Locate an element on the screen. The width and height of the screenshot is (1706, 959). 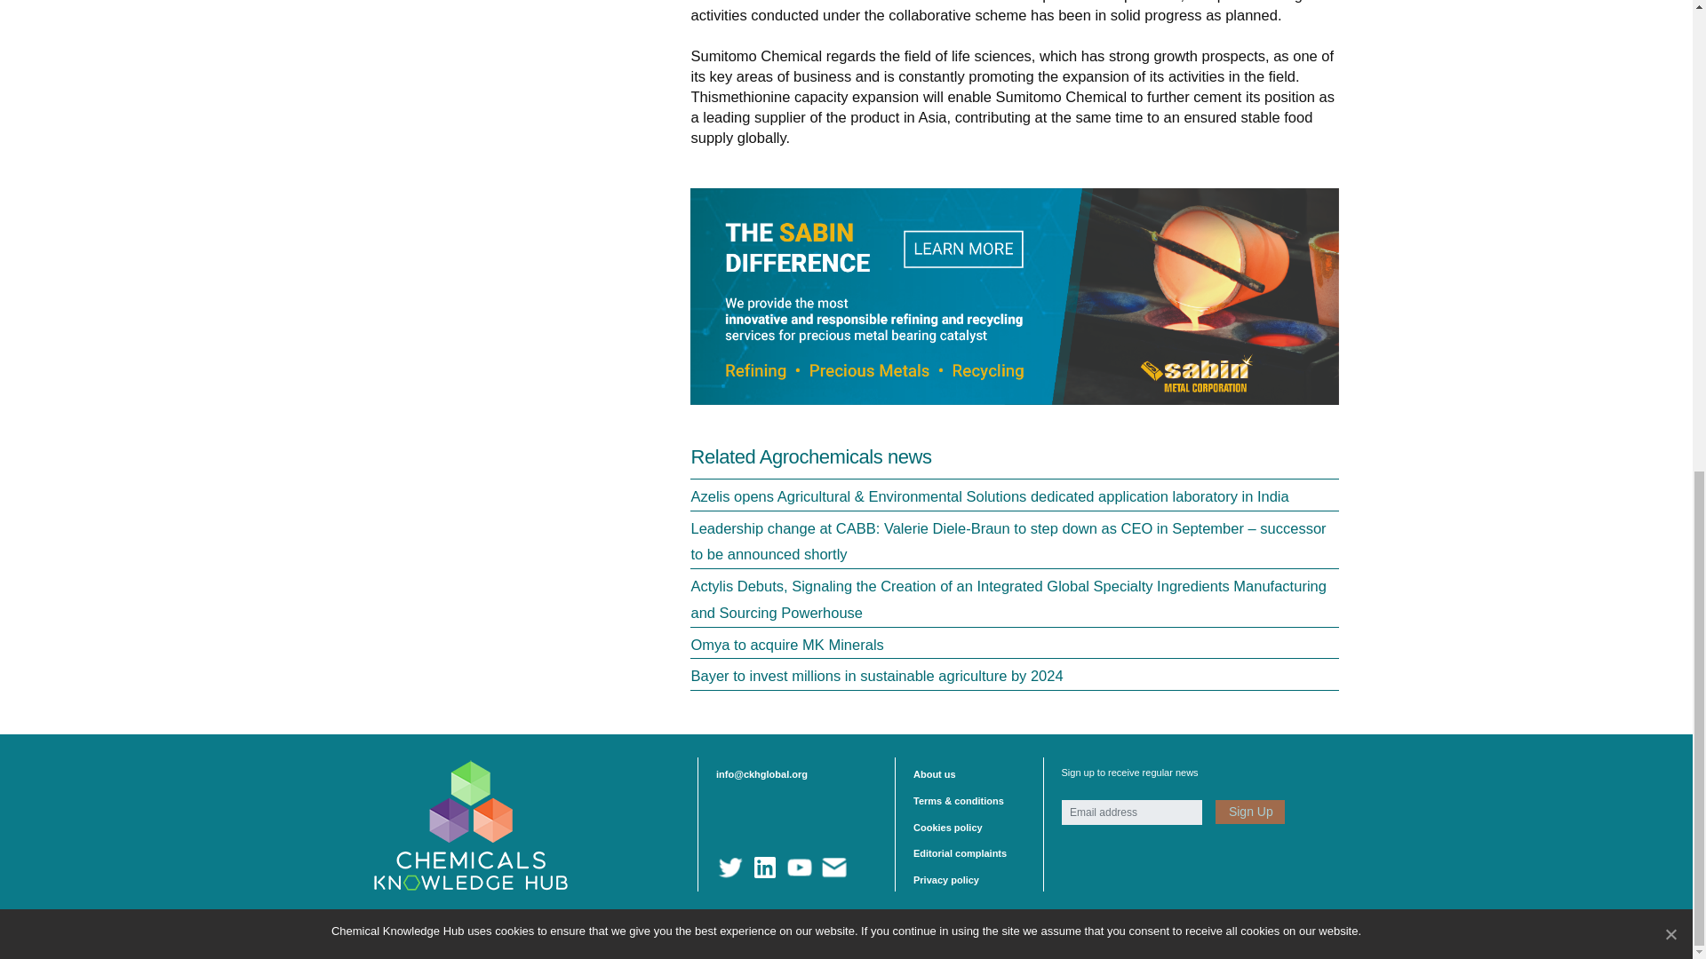
Omya to acquire MK Minerals is located at coordinates (787, 645).